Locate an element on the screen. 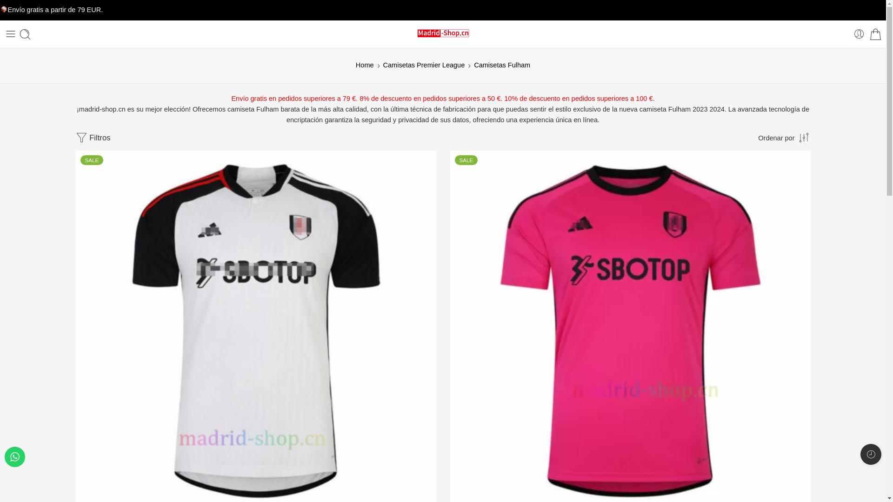 The height and width of the screenshot is (502, 893). WhatsApp is located at coordinates (15, 457).